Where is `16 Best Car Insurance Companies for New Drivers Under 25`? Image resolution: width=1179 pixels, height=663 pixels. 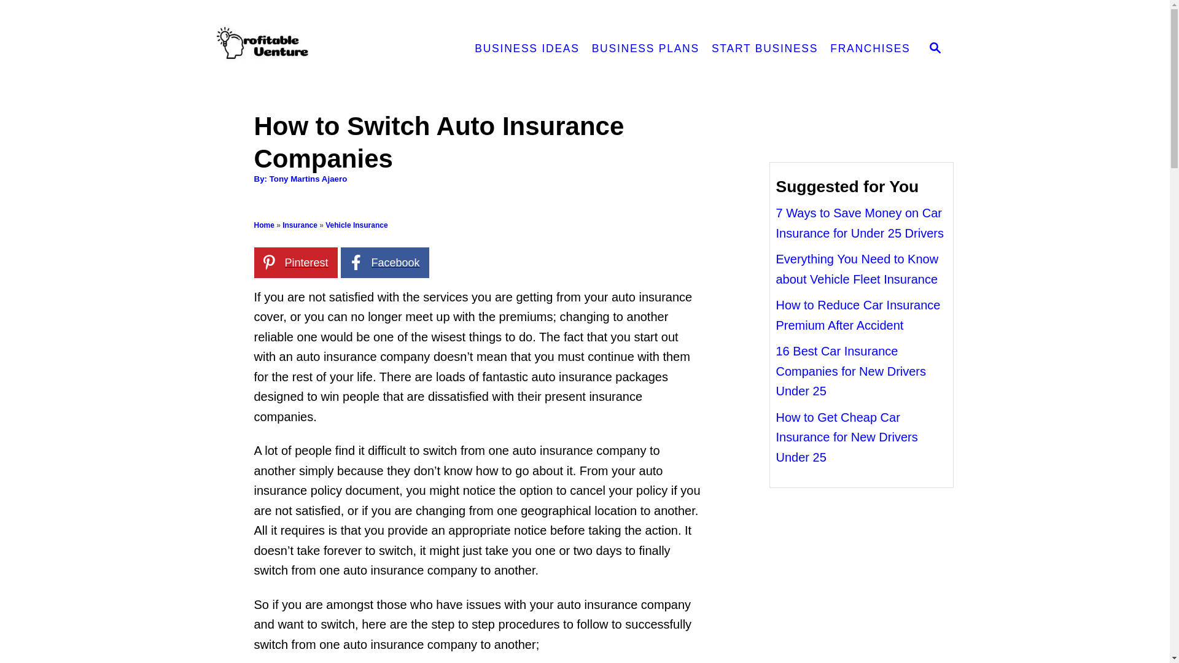
16 Best Car Insurance Companies for New Drivers Under 25 is located at coordinates (851, 371).